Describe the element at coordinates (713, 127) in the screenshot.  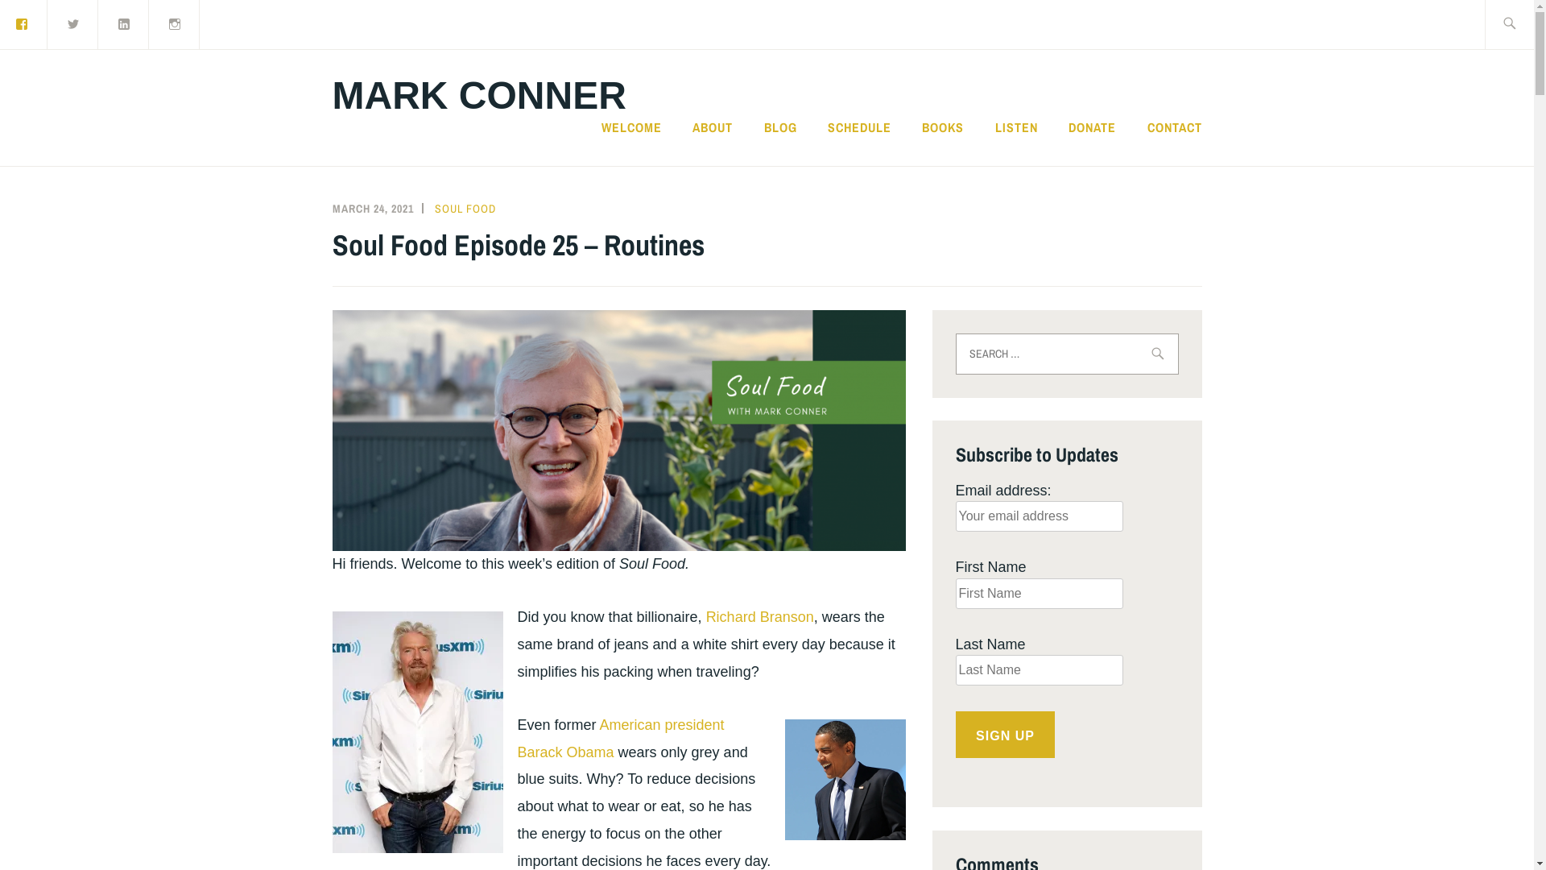
I see `ABOUT` at that location.